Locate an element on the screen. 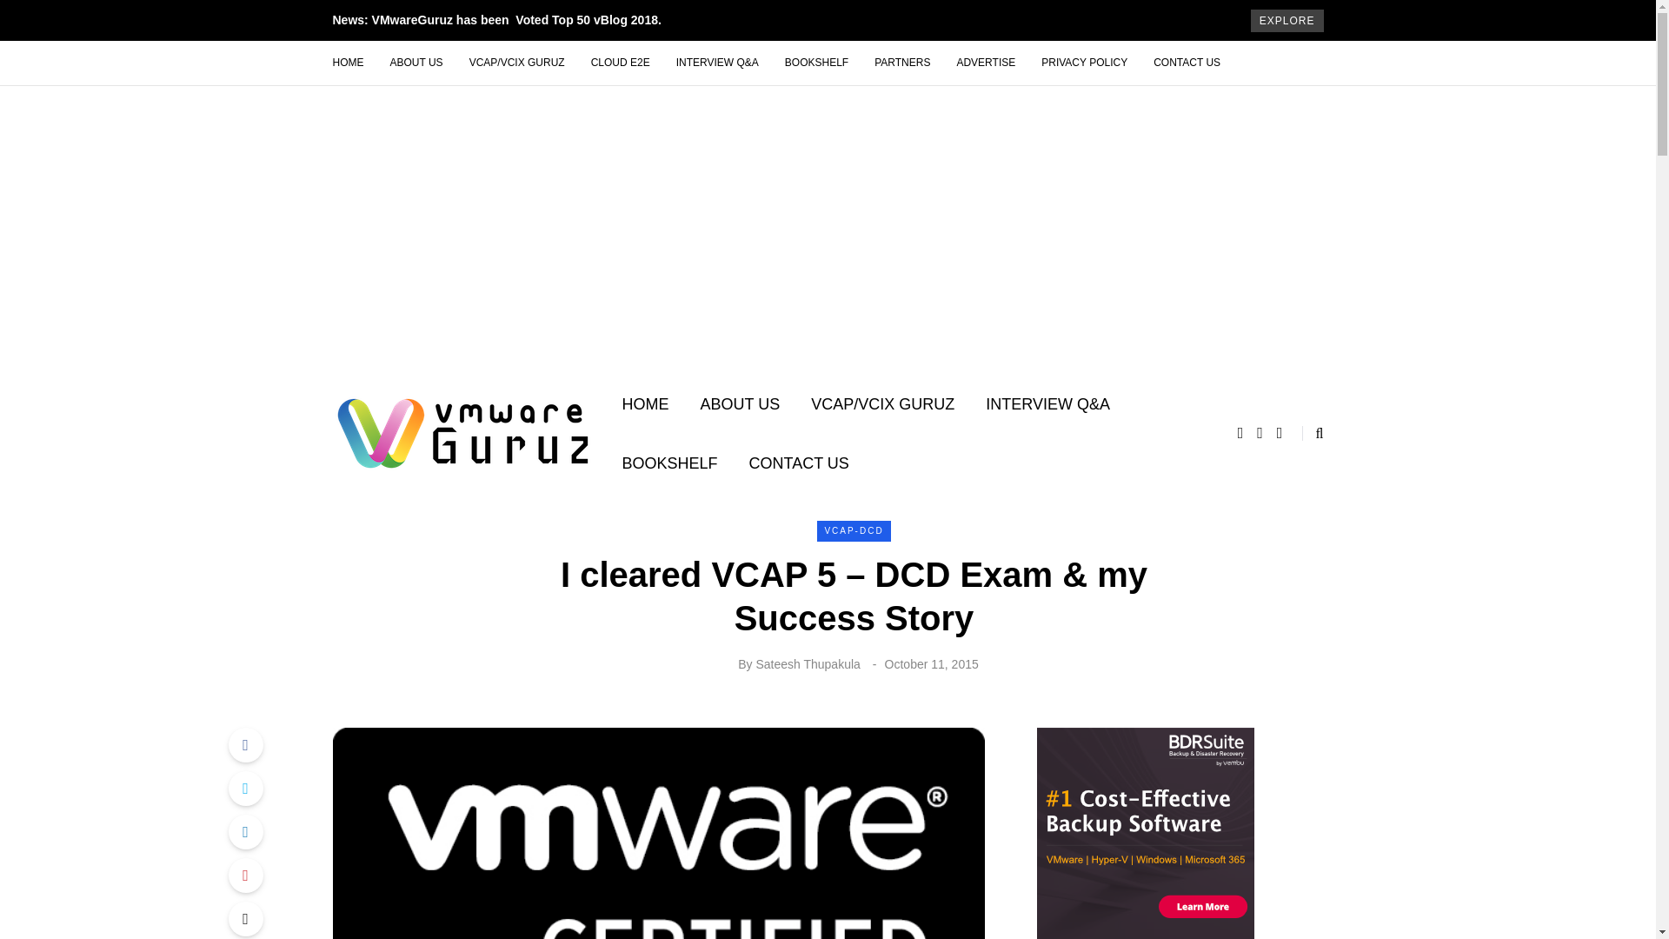 The image size is (1669, 939). BOOKSHELF is located at coordinates (670, 463).